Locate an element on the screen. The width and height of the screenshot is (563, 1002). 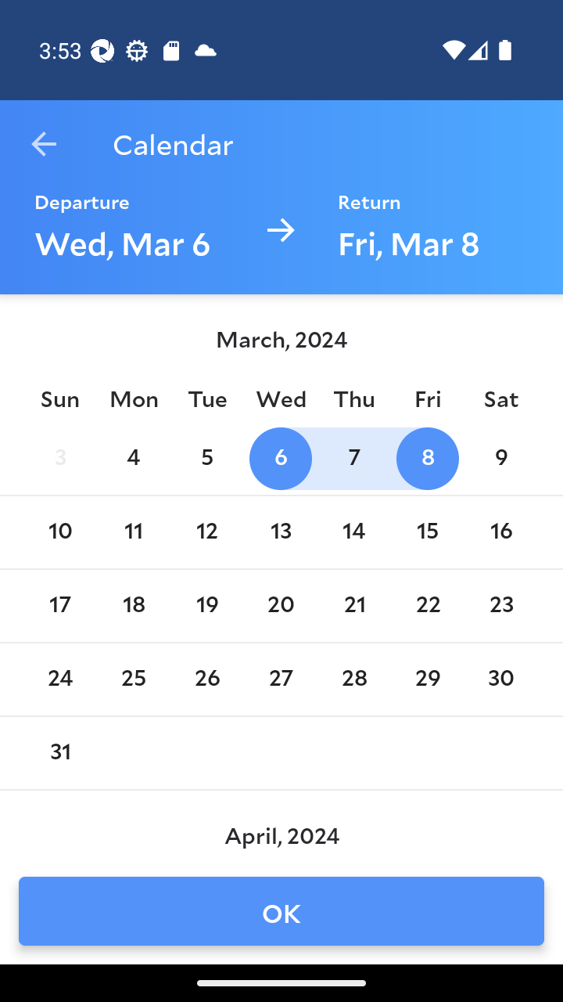
17 is located at coordinates (59, 606).